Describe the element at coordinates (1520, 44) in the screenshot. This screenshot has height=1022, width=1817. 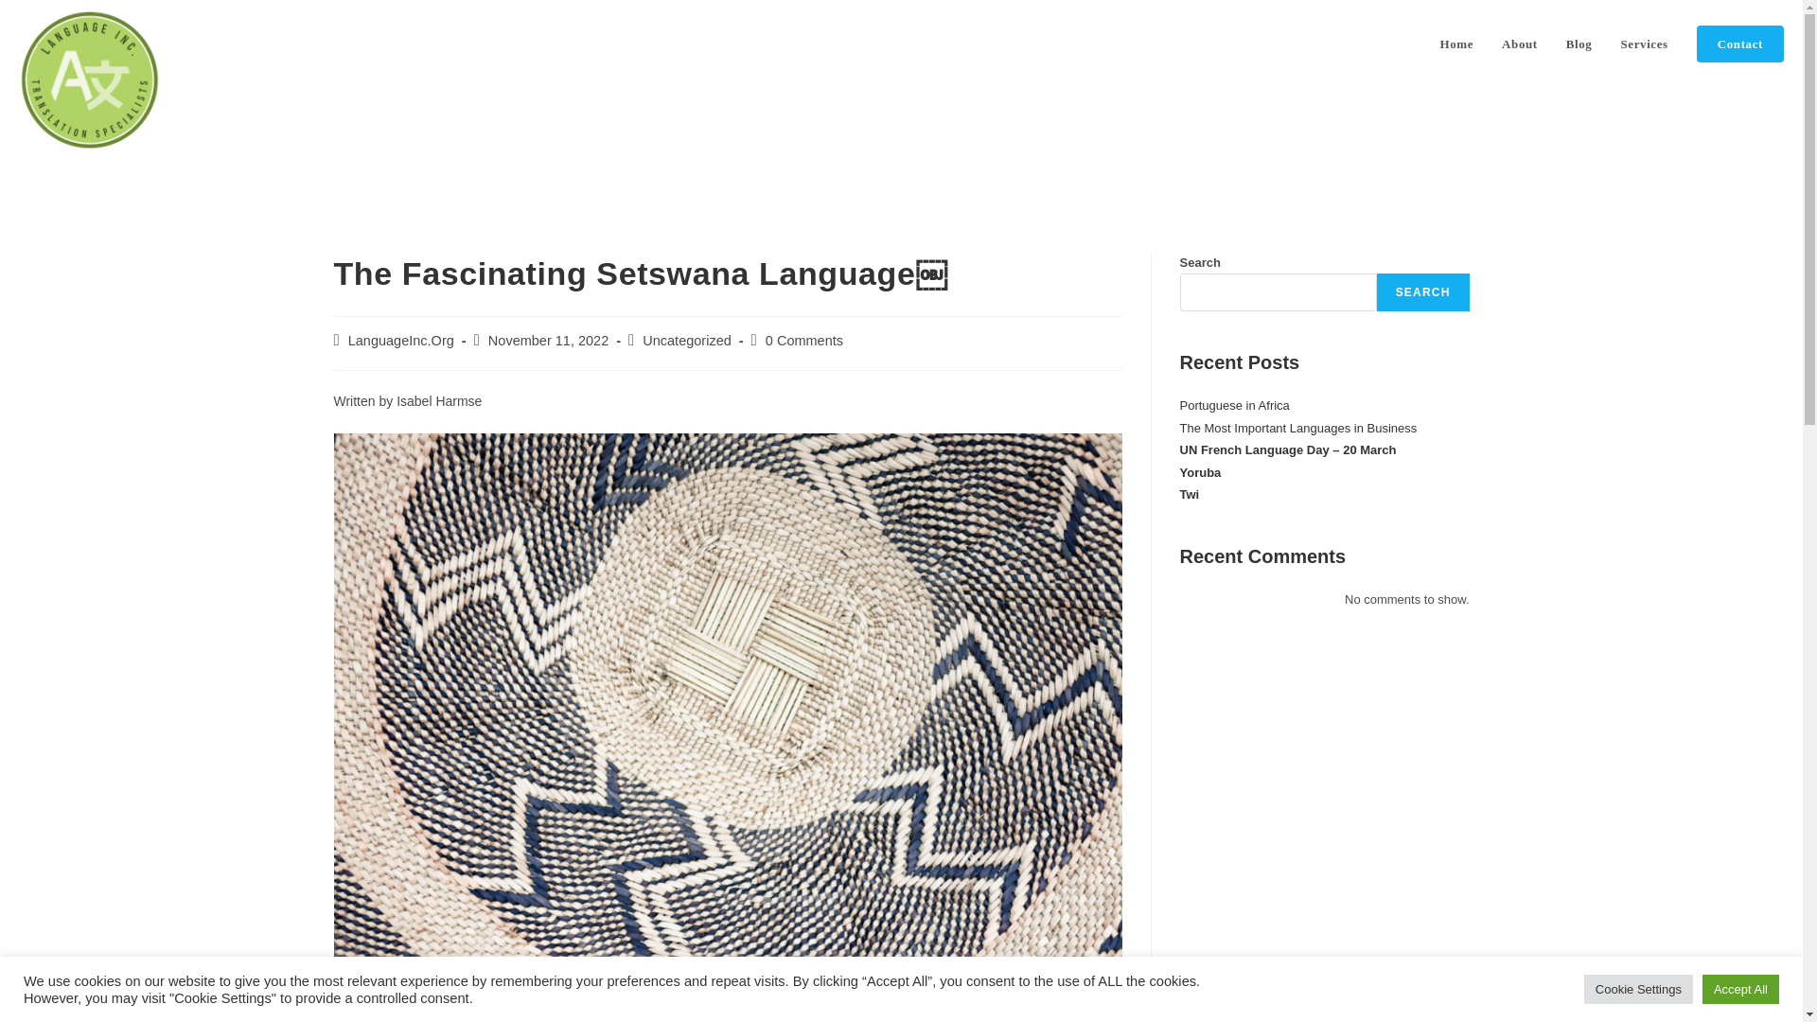
I see `About` at that location.